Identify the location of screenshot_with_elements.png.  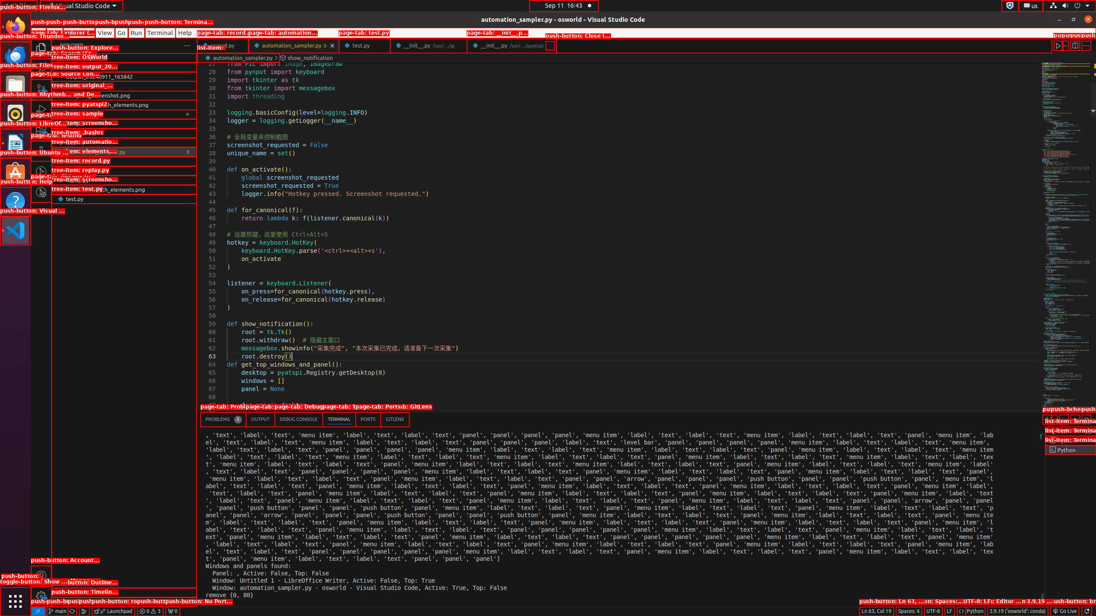
(124, 190).